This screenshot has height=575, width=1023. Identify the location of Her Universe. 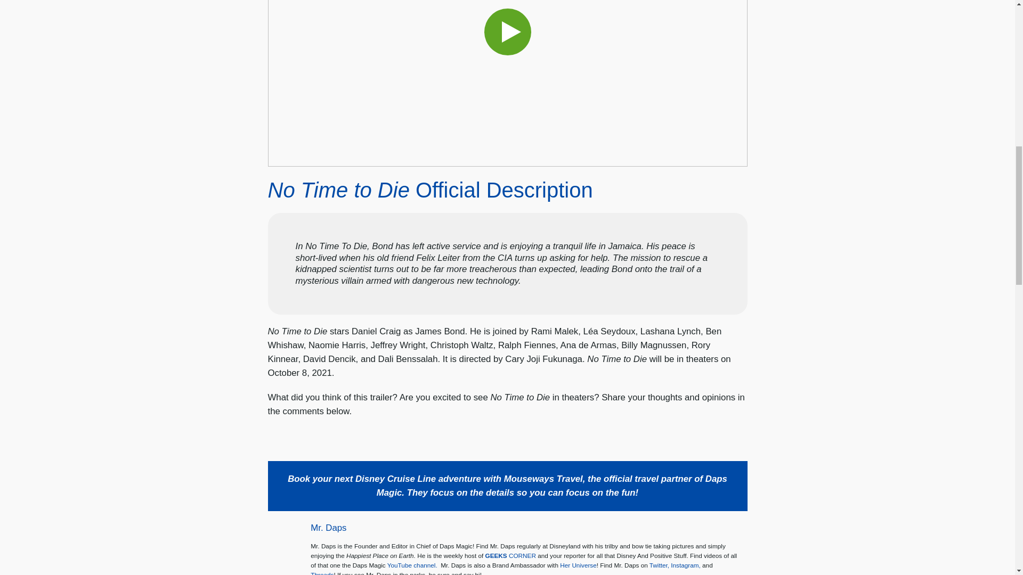
(578, 565).